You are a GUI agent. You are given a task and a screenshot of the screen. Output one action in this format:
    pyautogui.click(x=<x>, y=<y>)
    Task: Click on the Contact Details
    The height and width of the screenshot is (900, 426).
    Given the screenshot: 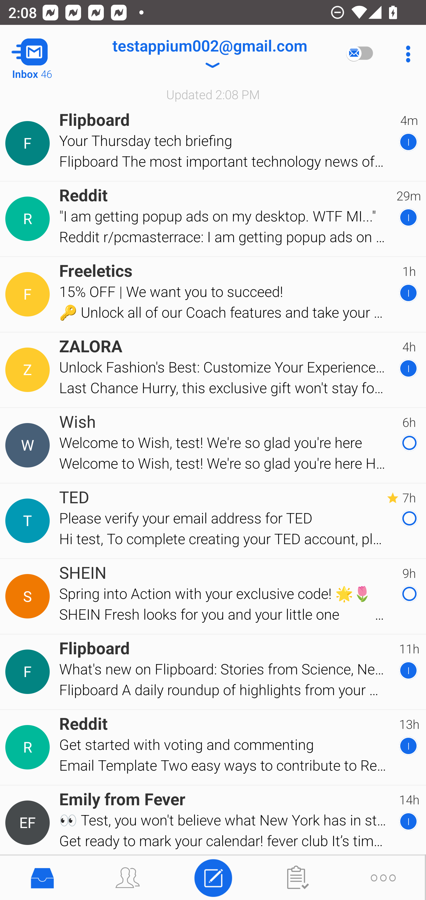 What is the action you would take?
    pyautogui.click(x=29, y=672)
    